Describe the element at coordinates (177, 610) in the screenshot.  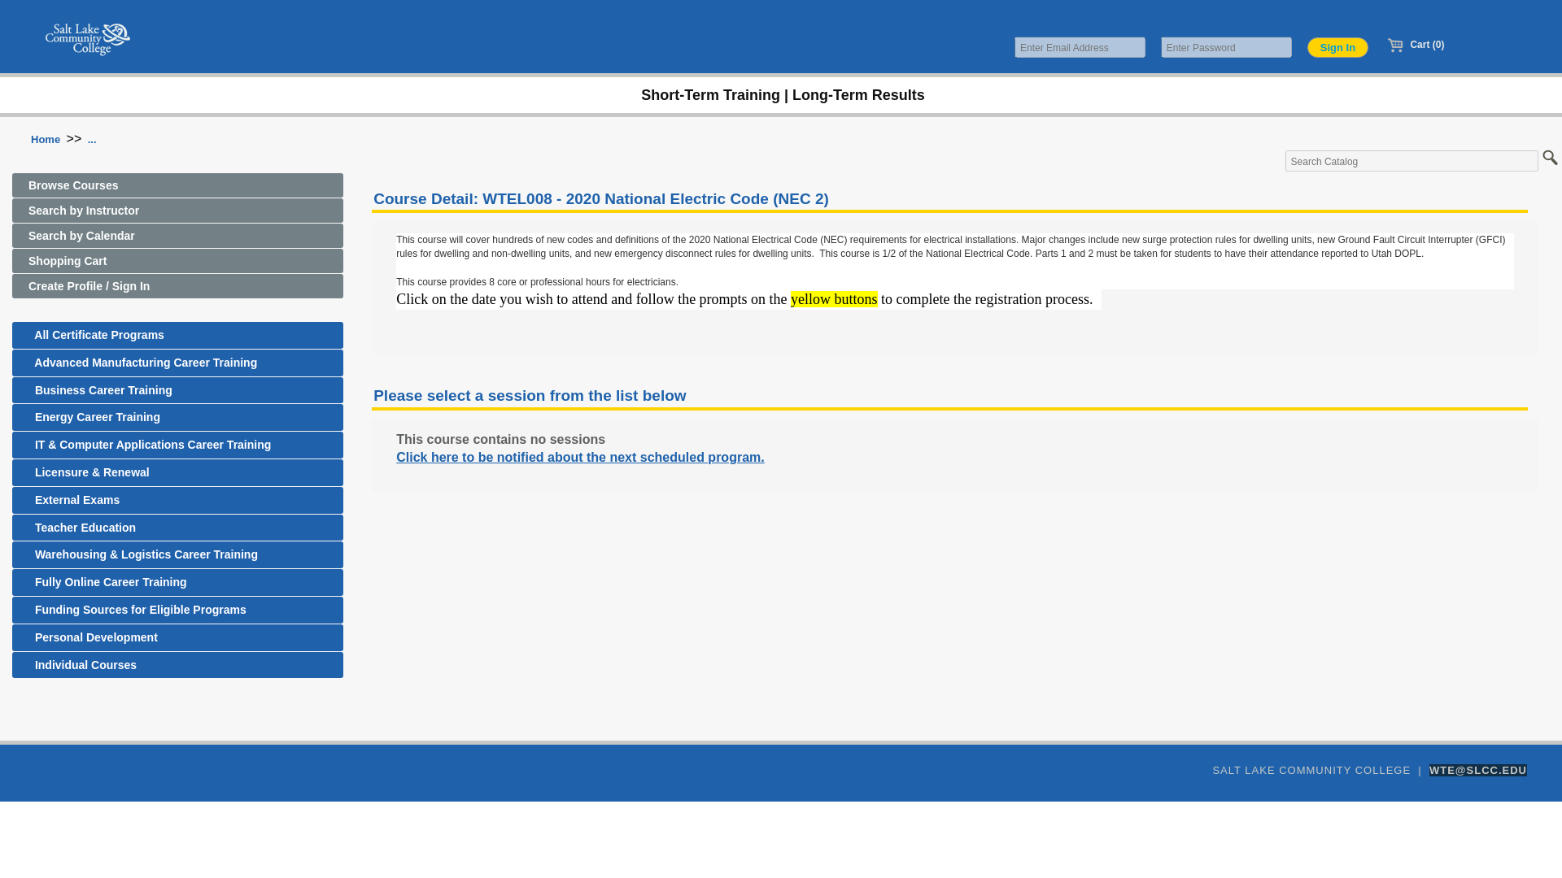
I see `Funding Sources for Eligible Programs` at that location.